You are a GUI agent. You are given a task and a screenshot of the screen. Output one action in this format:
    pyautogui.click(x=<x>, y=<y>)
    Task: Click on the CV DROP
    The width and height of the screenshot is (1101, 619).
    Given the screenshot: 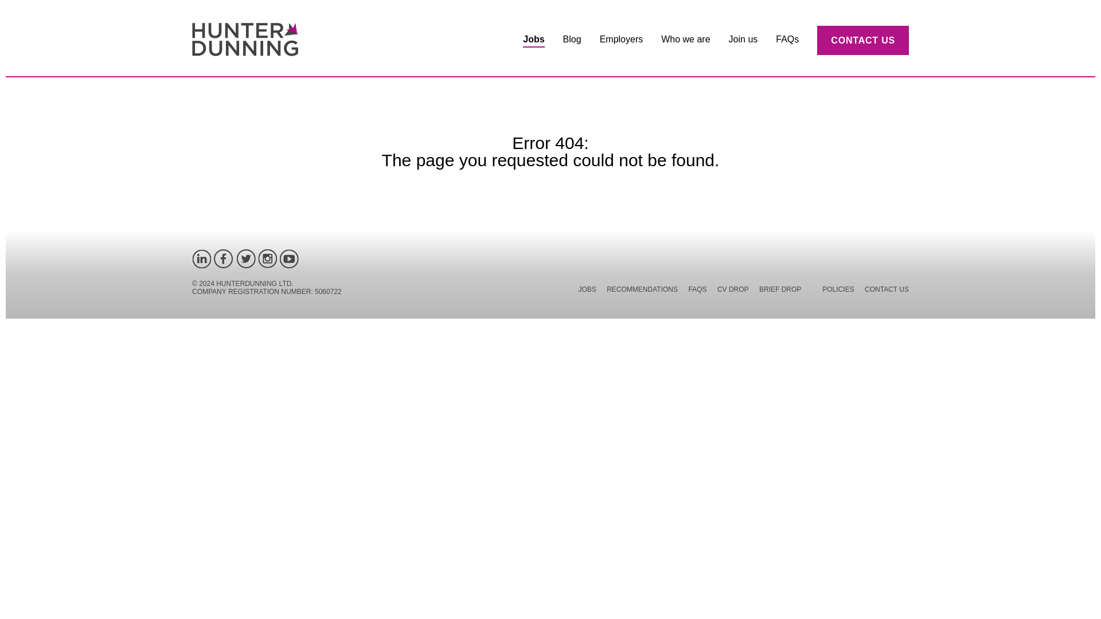 What is the action you would take?
    pyautogui.click(x=733, y=291)
    